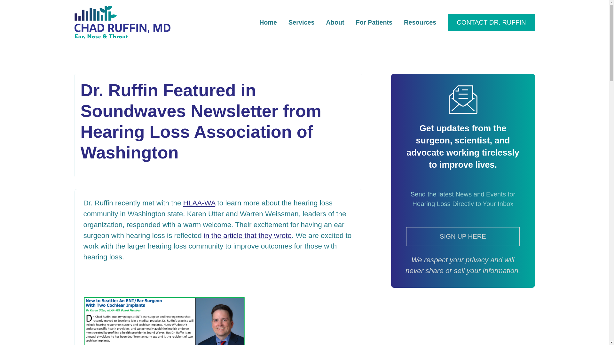  Describe the element at coordinates (199, 203) in the screenshot. I see `HLAA-WA` at that location.